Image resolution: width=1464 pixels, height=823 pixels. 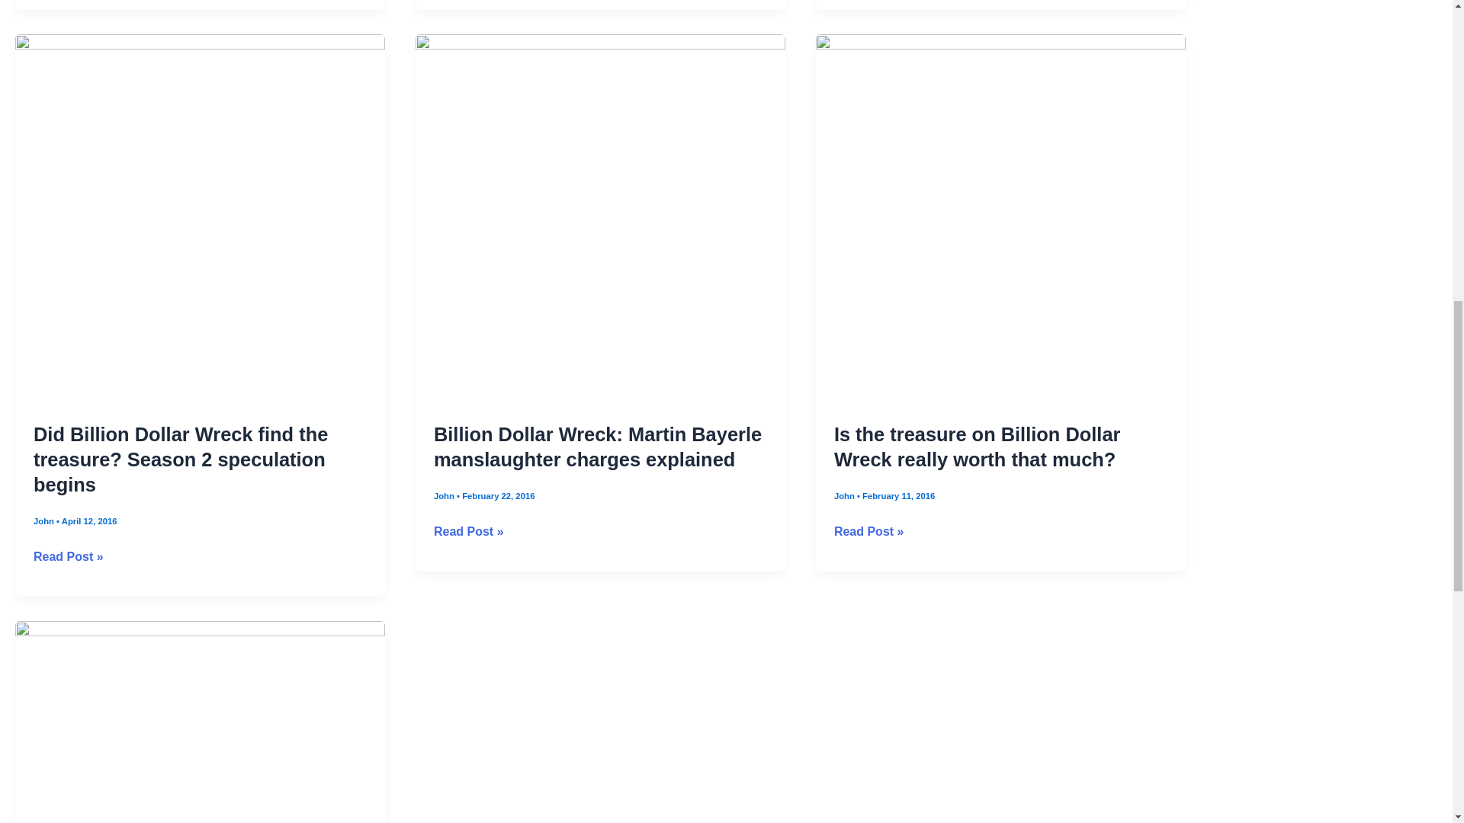 I want to click on View all posts by John, so click(x=845, y=527).